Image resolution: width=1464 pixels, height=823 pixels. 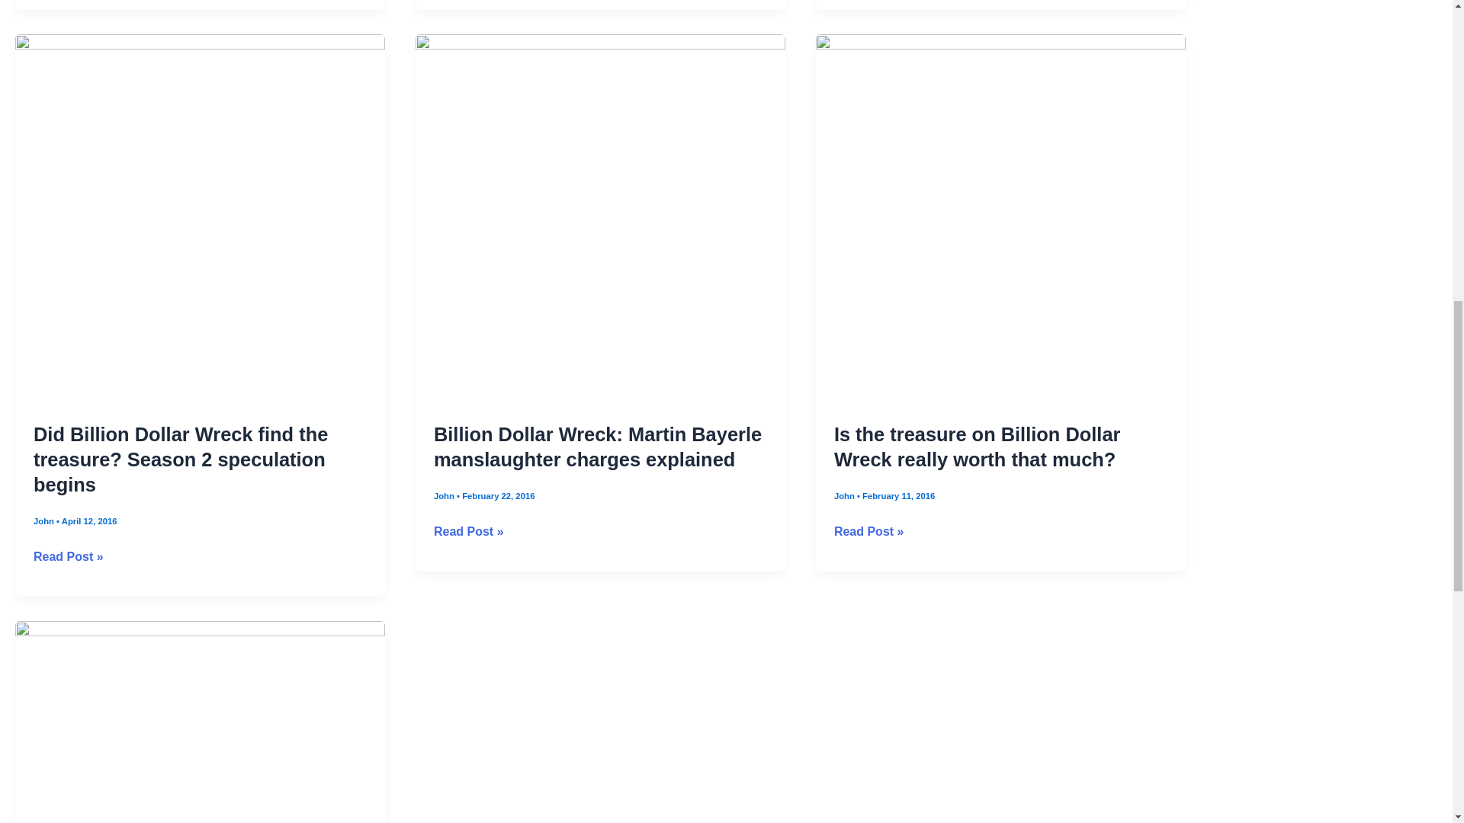 I want to click on View all posts by John, so click(x=845, y=527).